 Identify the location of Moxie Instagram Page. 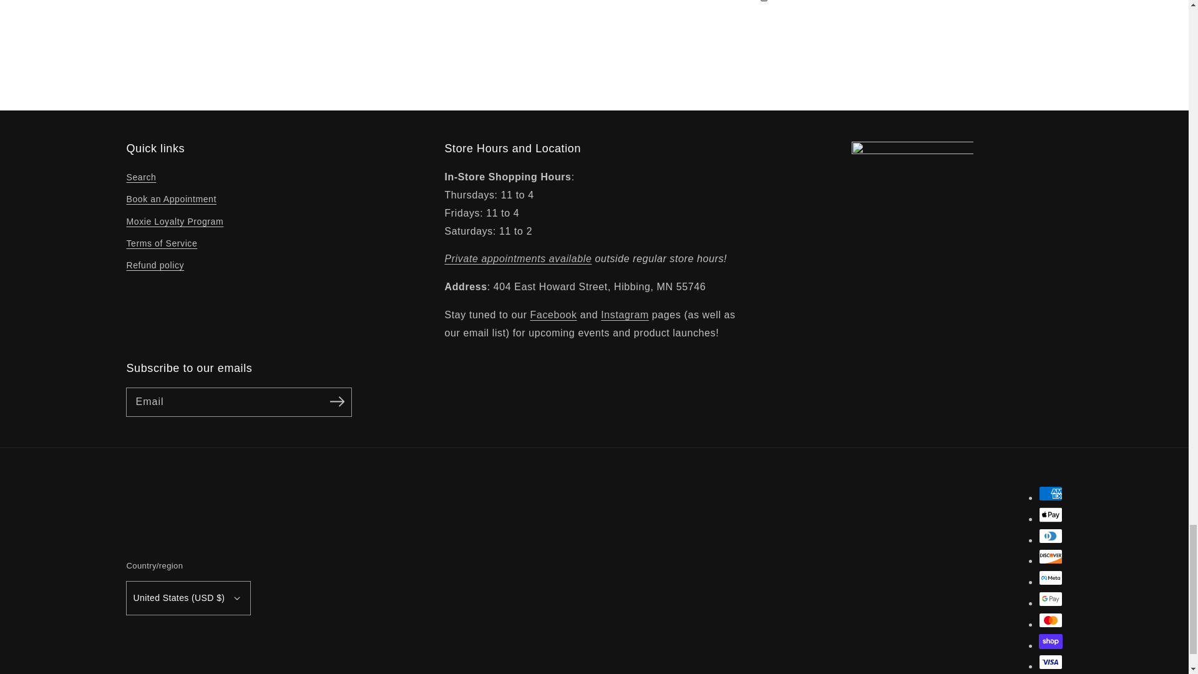
(625, 315).